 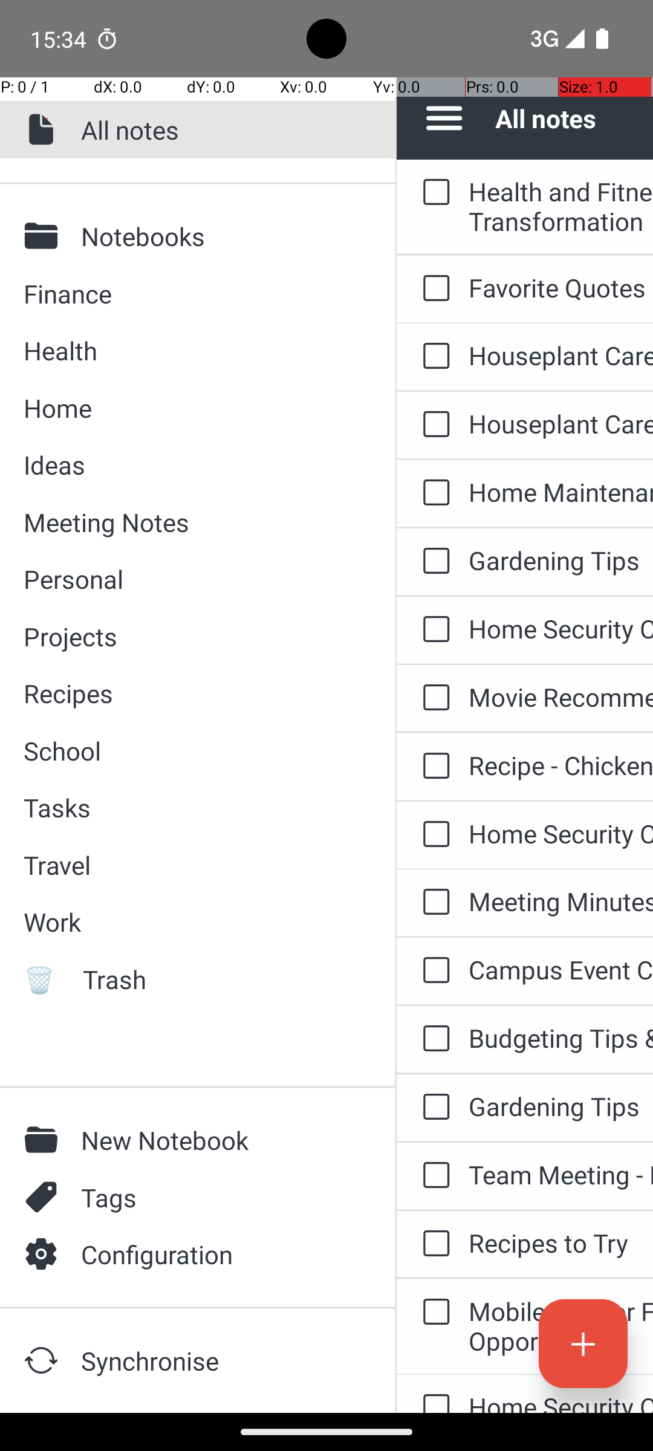 What do you see at coordinates (433, 193) in the screenshot?
I see `to-do: Health and Fitness Challenge - 30-Day Transformation` at bounding box center [433, 193].